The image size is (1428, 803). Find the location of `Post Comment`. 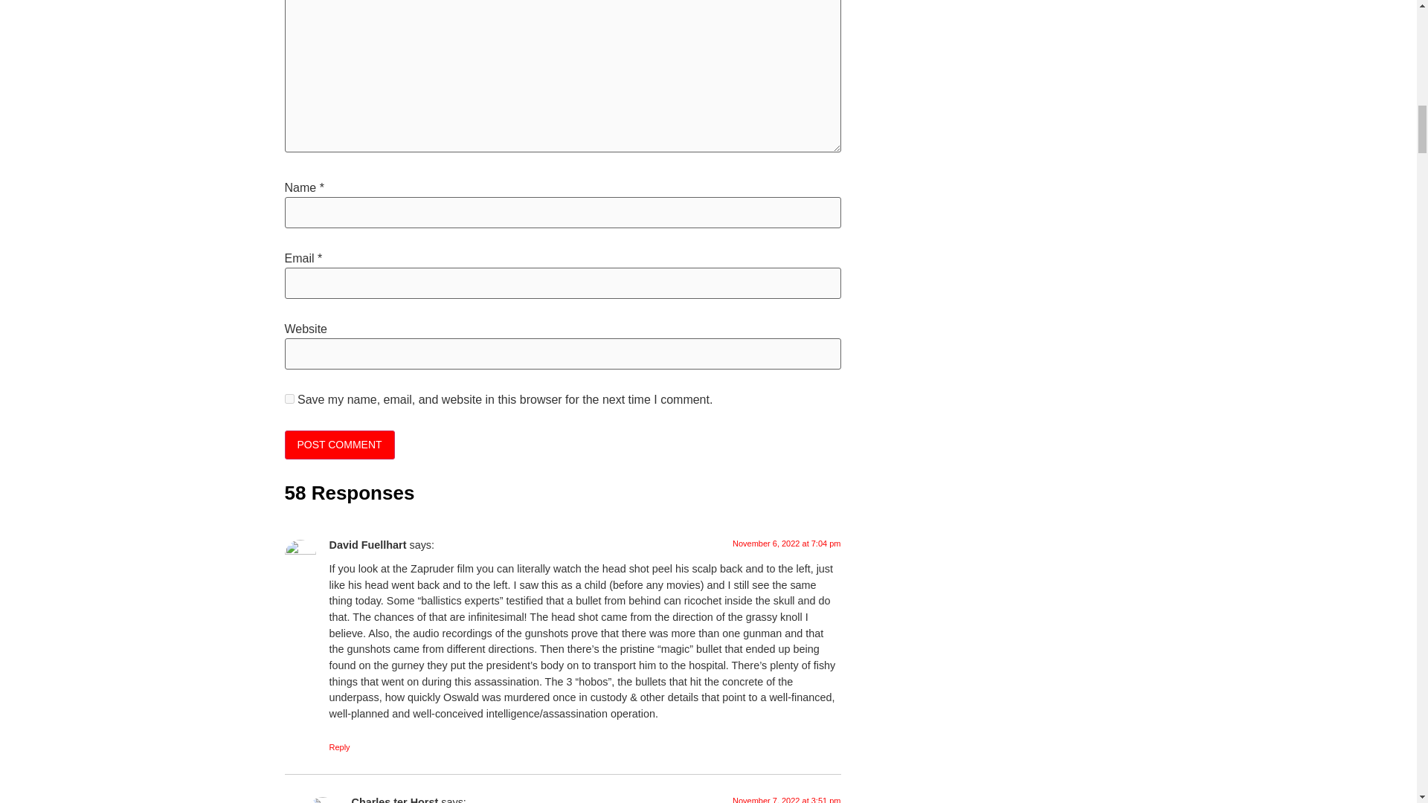

Post Comment is located at coordinates (339, 445).